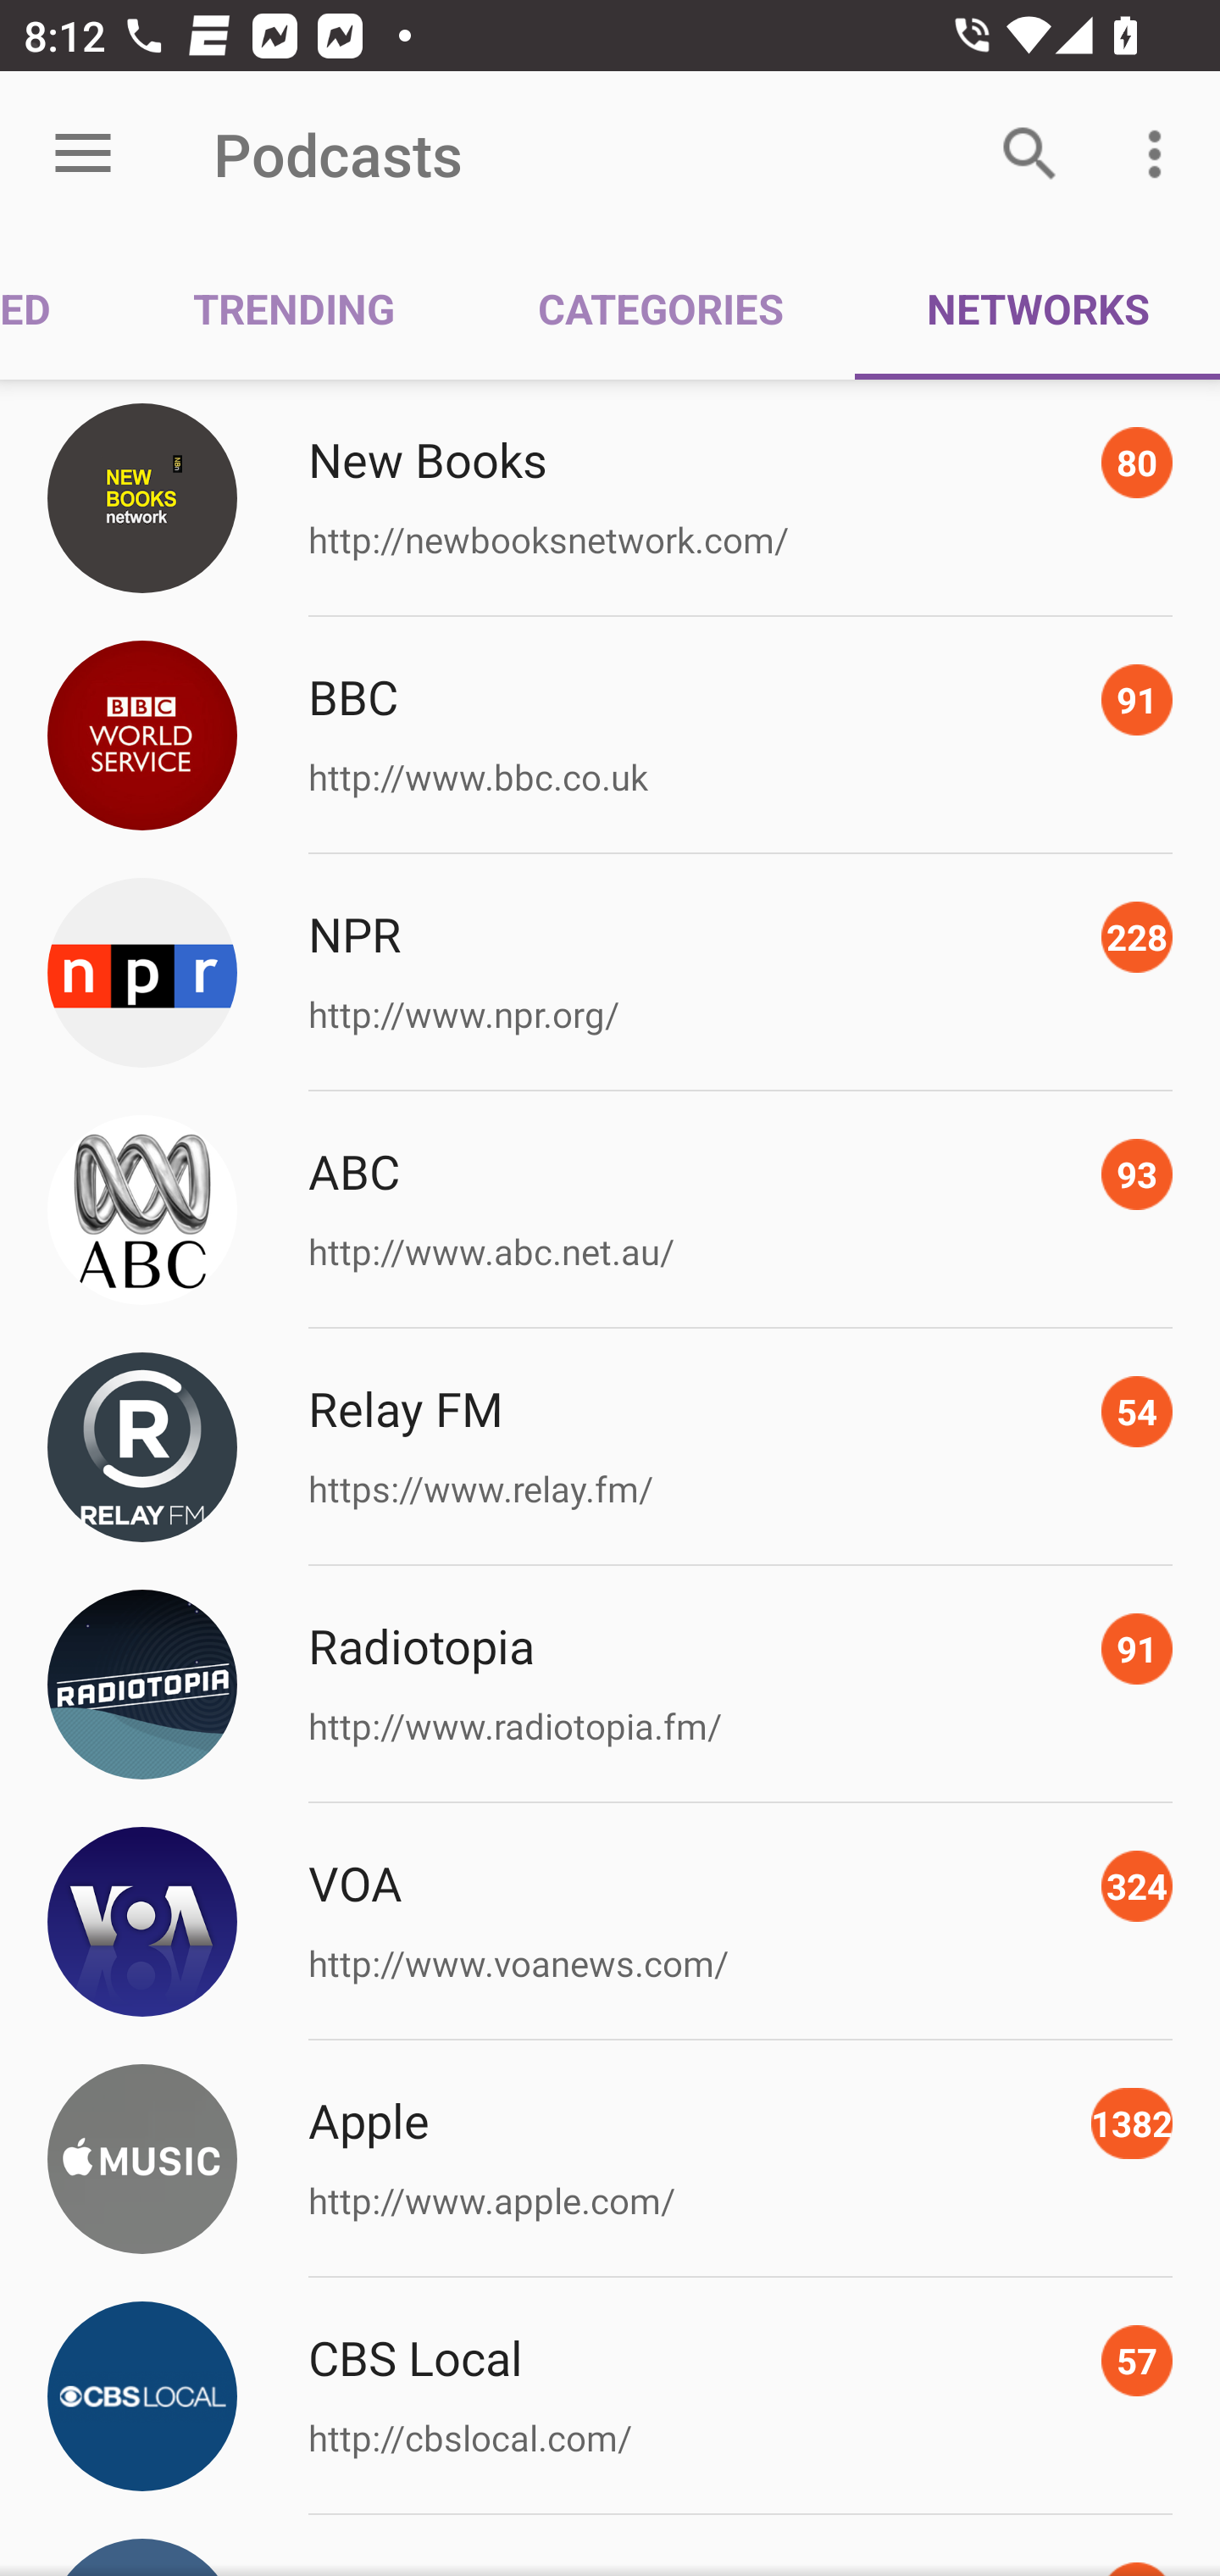 This screenshot has width=1220, height=2576. Describe the element at coordinates (1037, 307) in the screenshot. I see `NETWORKS` at that location.